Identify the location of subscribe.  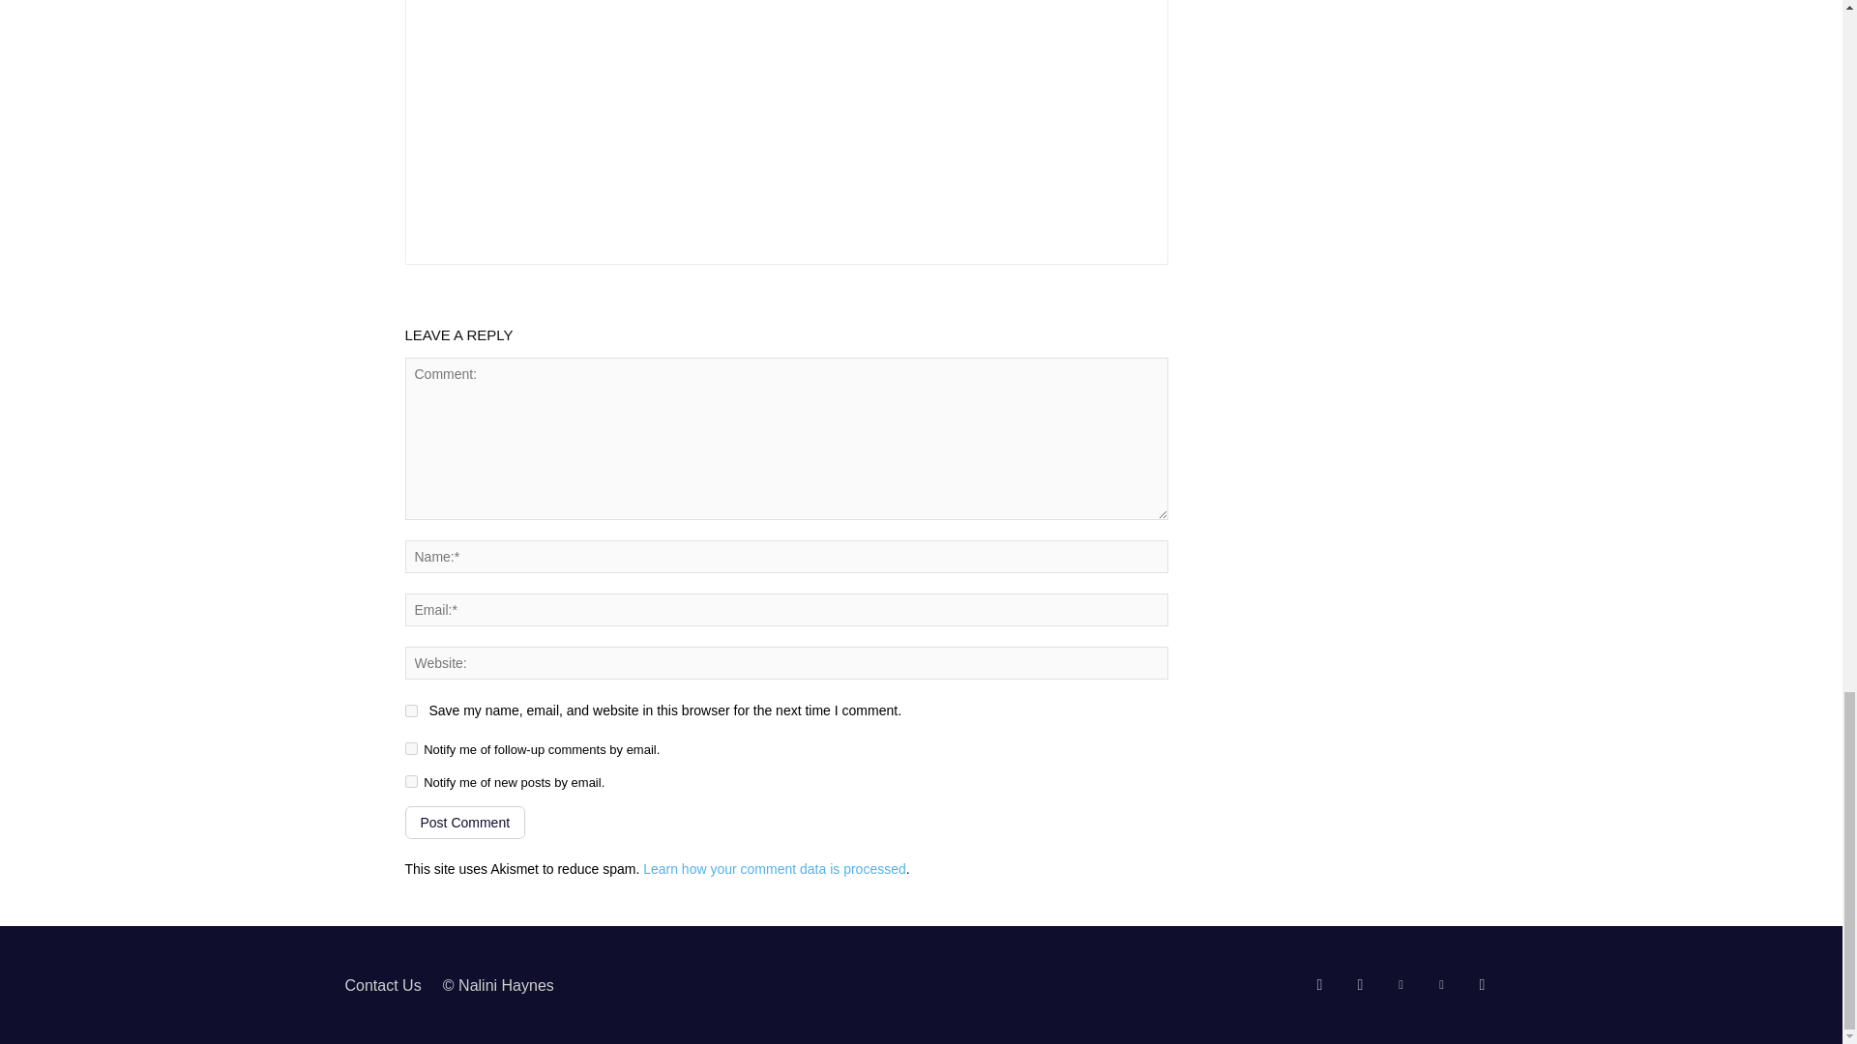
(410, 781).